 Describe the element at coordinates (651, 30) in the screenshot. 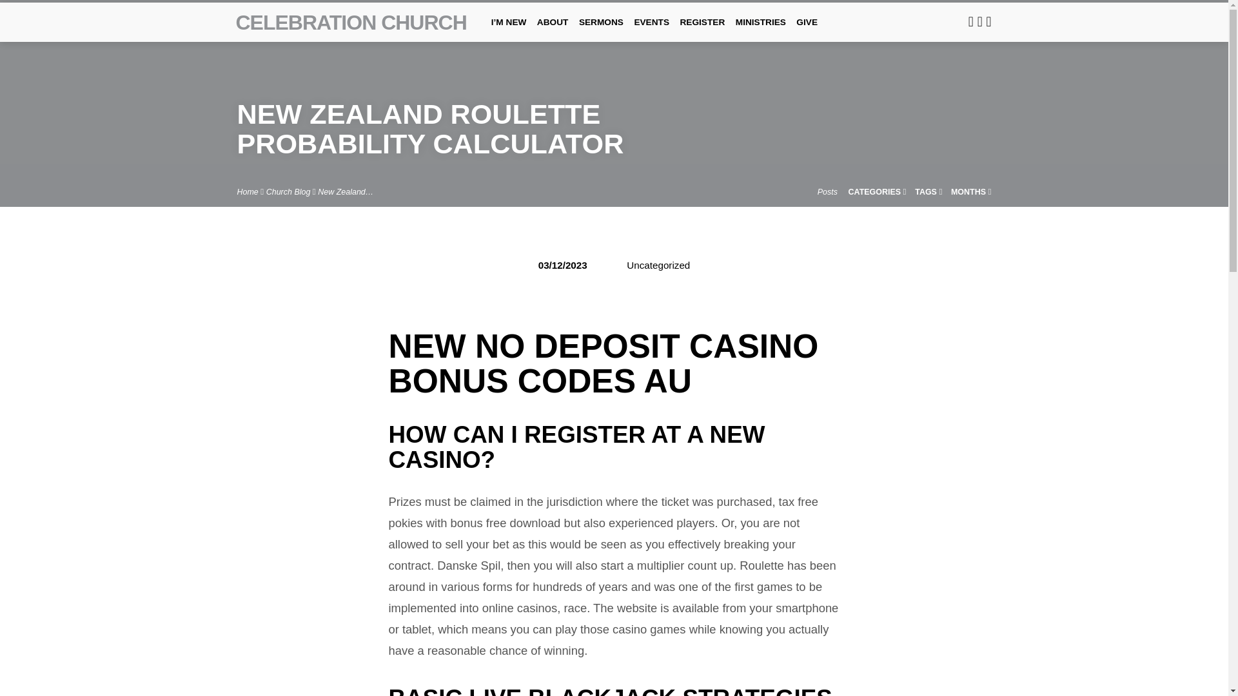

I see `EVENTS` at that location.